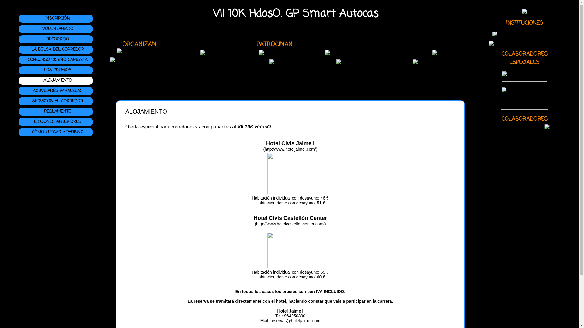 Image resolution: width=584 pixels, height=328 pixels. Describe the element at coordinates (524, 12) in the screenshot. I see `NACHO MARTINEZ ENTRENADOR PERSONAL` at that location.